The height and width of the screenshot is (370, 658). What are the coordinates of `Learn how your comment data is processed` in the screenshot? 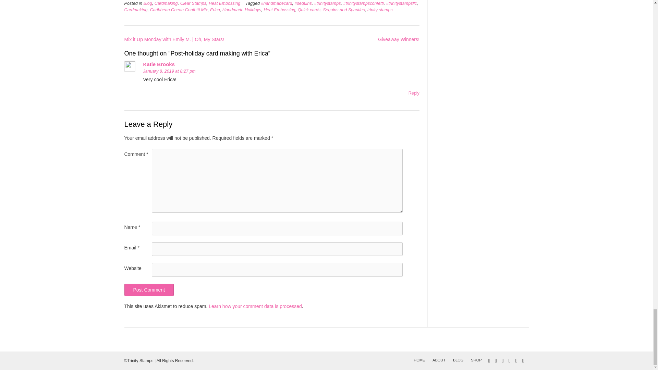 It's located at (255, 306).